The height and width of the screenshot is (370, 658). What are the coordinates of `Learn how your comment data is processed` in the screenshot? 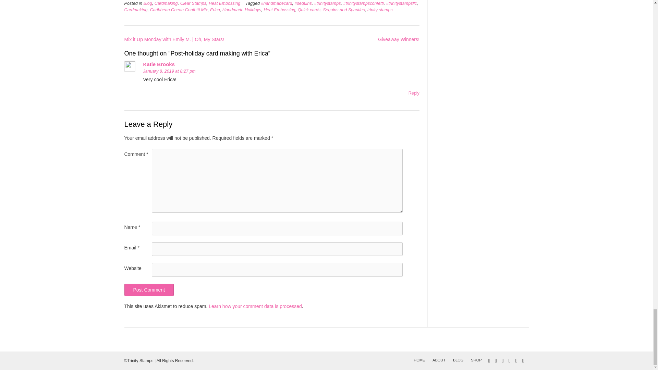 It's located at (255, 306).